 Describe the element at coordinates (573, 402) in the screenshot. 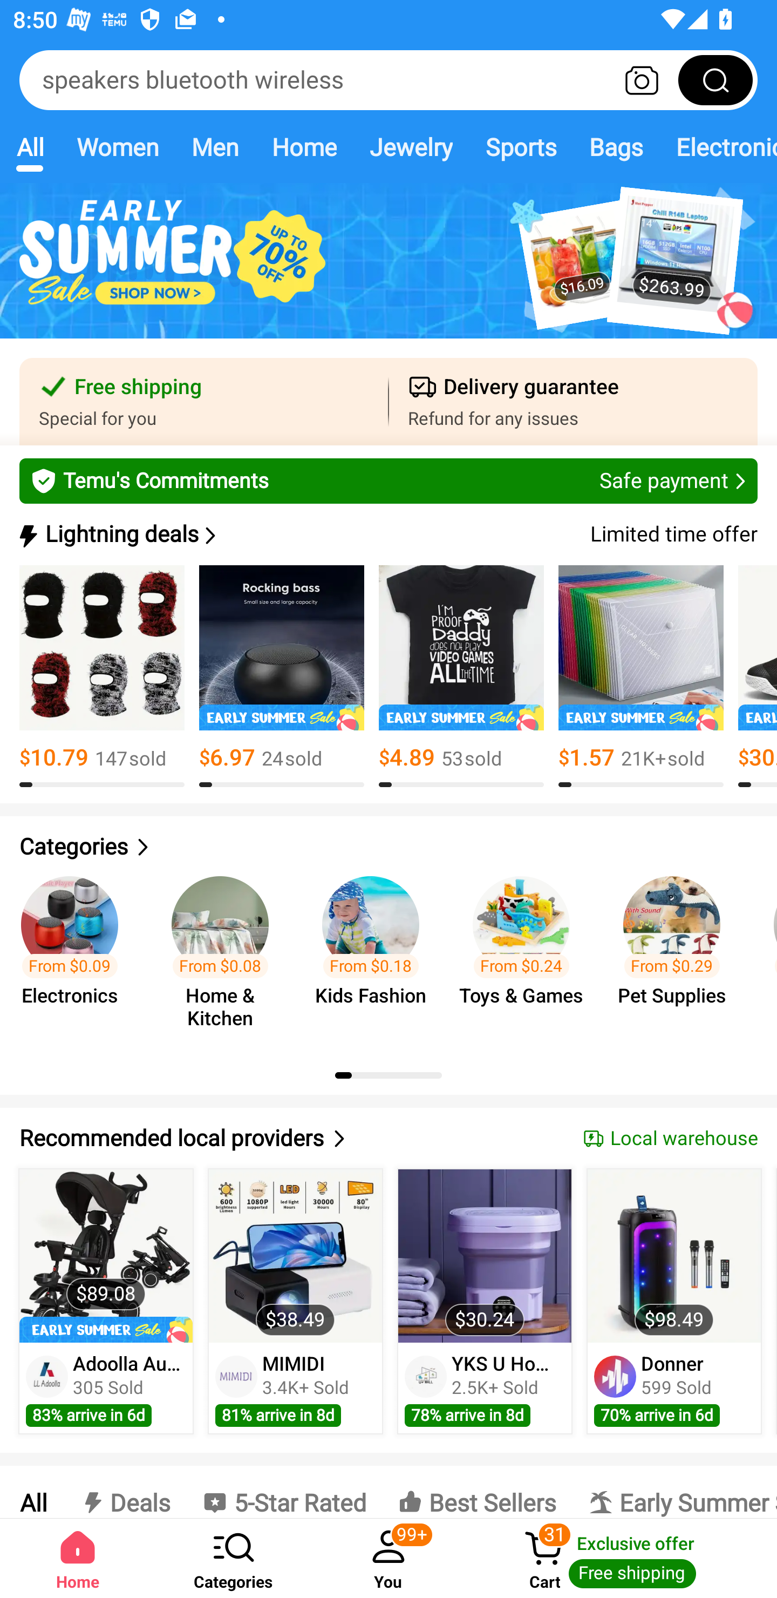

I see `Delivery guarantee Refund for any issues` at that location.